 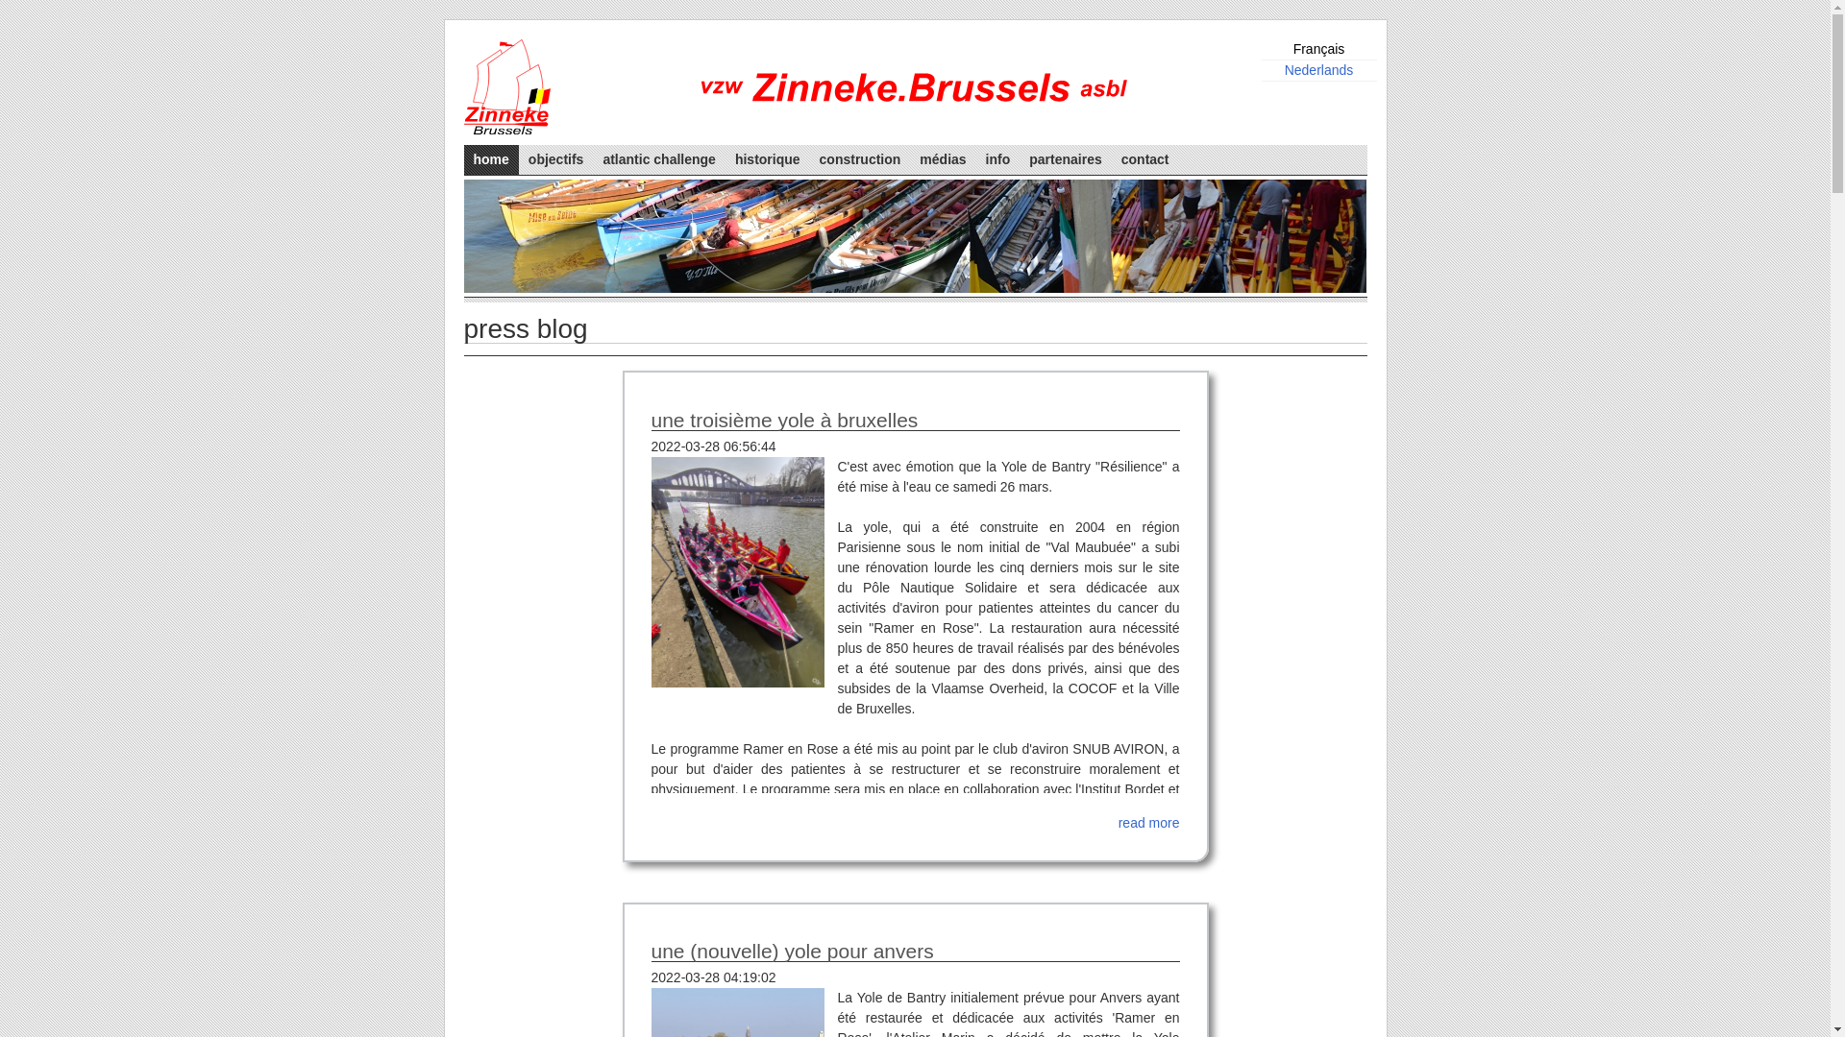 I want to click on read more, so click(x=1149, y=823).